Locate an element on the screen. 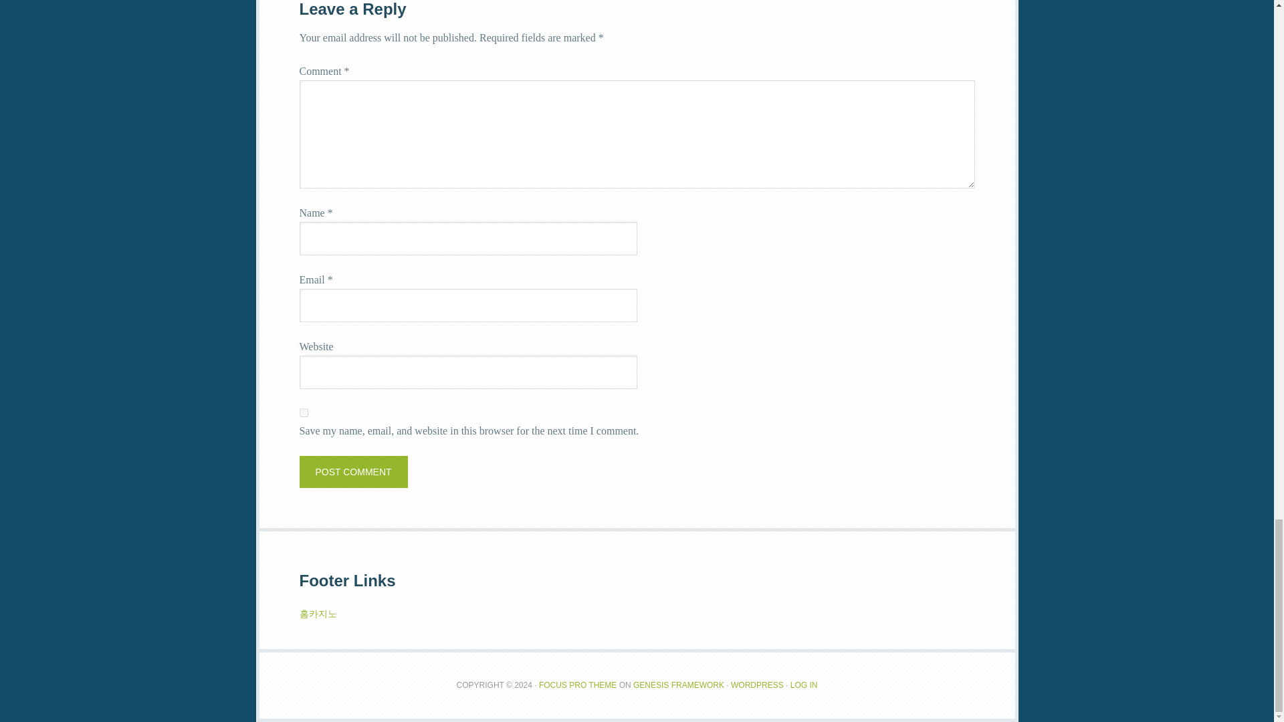 This screenshot has width=1284, height=722. yes is located at coordinates (304, 413).